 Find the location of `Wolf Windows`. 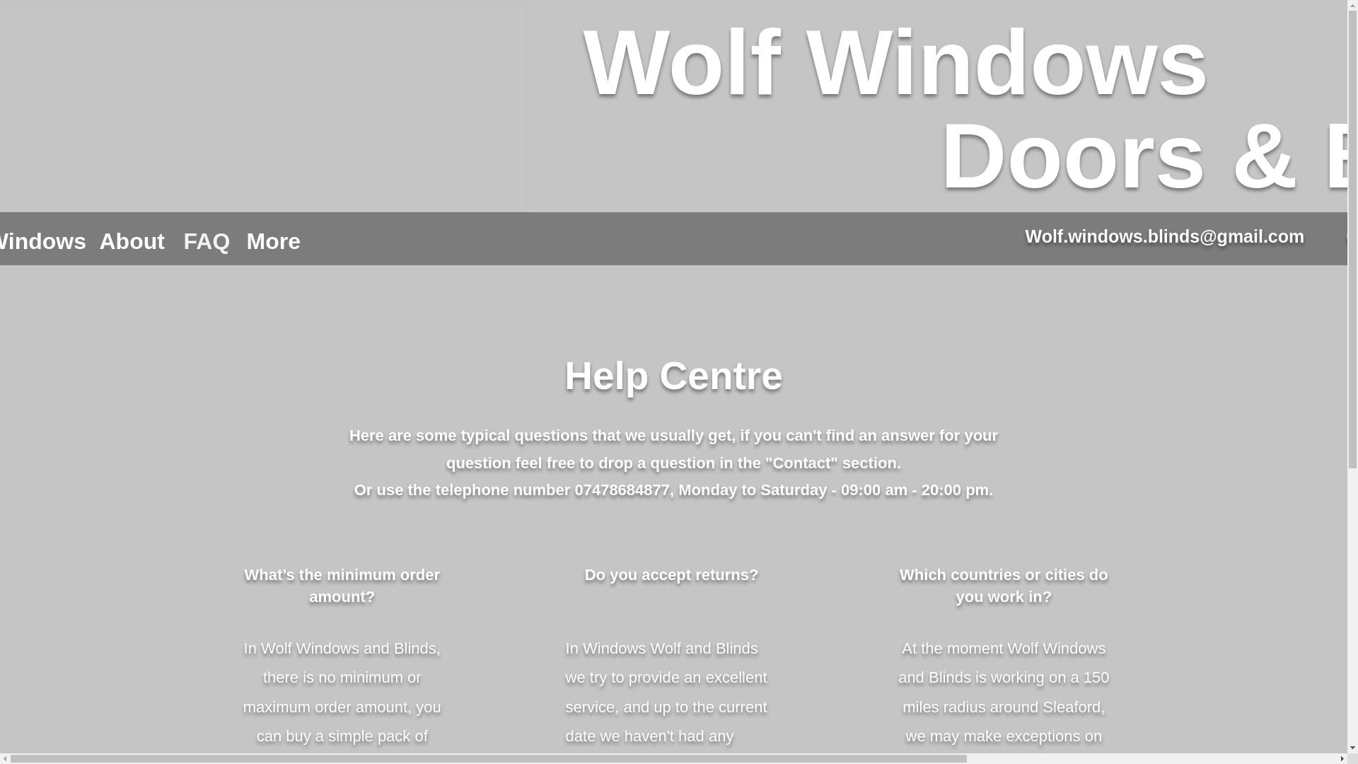

Wolf Windows is located at coordinates (895, 62).